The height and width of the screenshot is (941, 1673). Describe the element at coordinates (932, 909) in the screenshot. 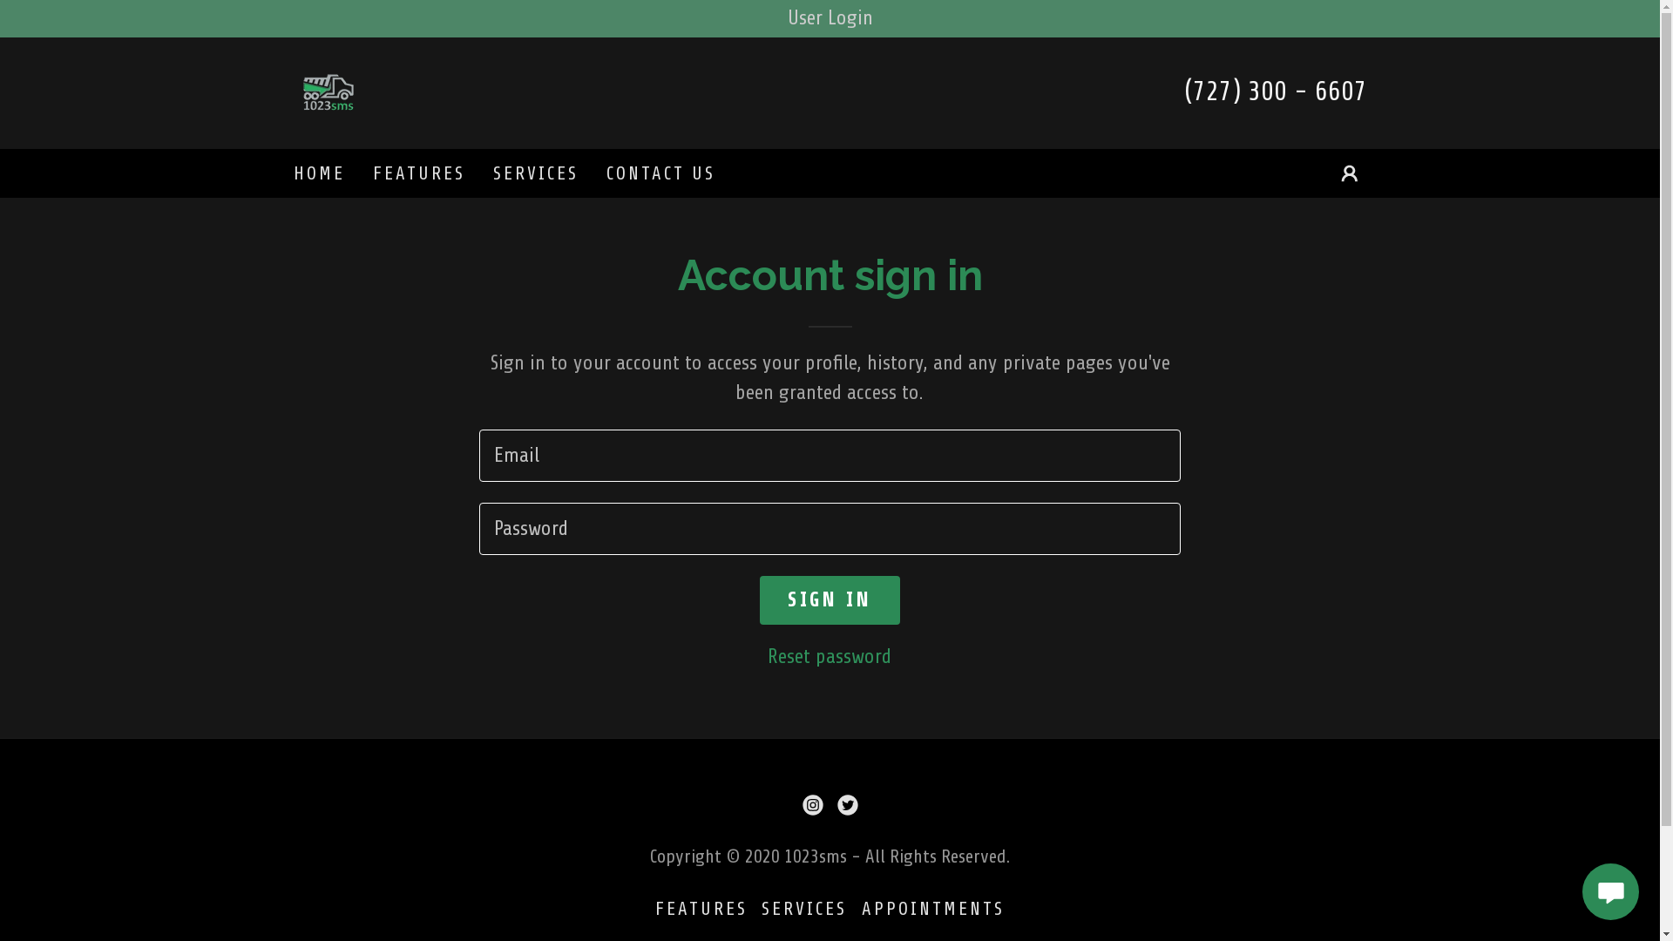

I see `APPOINTMENTS` at that location.